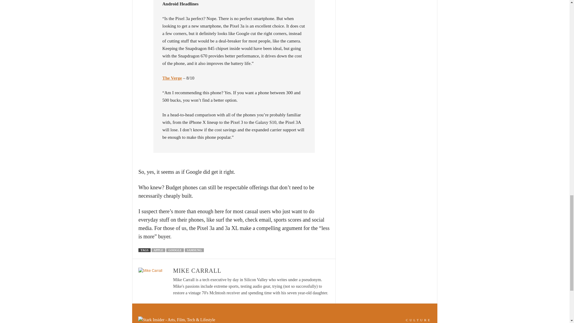 This screenshot has width=574, height=323. I want to click on Indie film, music, arts in San Francisco and Silicon Valley, so click(419, 320).